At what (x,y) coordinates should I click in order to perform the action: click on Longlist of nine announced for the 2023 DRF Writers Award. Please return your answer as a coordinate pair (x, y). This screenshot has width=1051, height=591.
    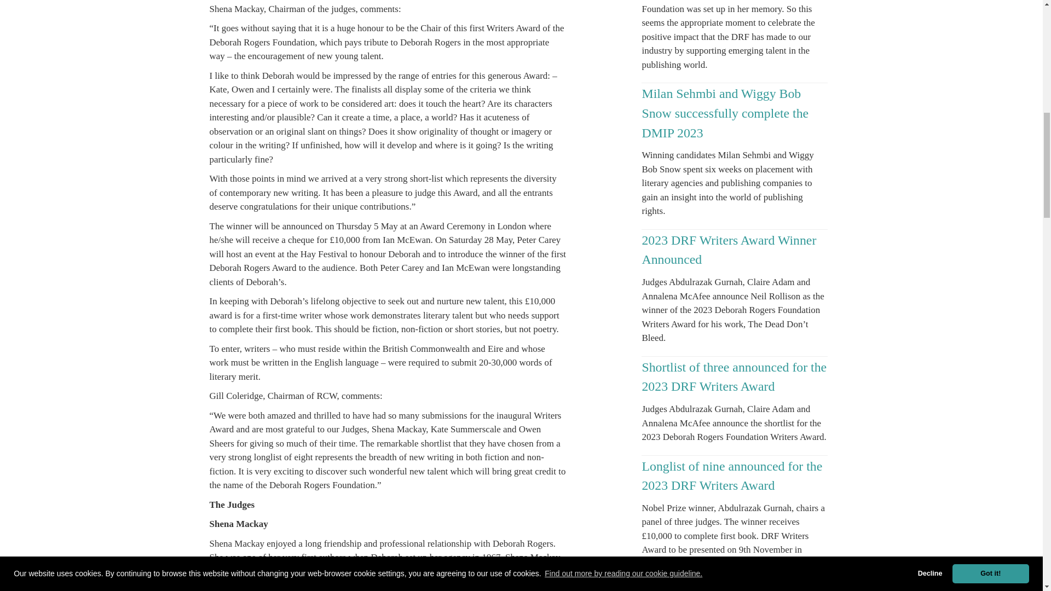
    Looking at the image, I should click on (731, 476).